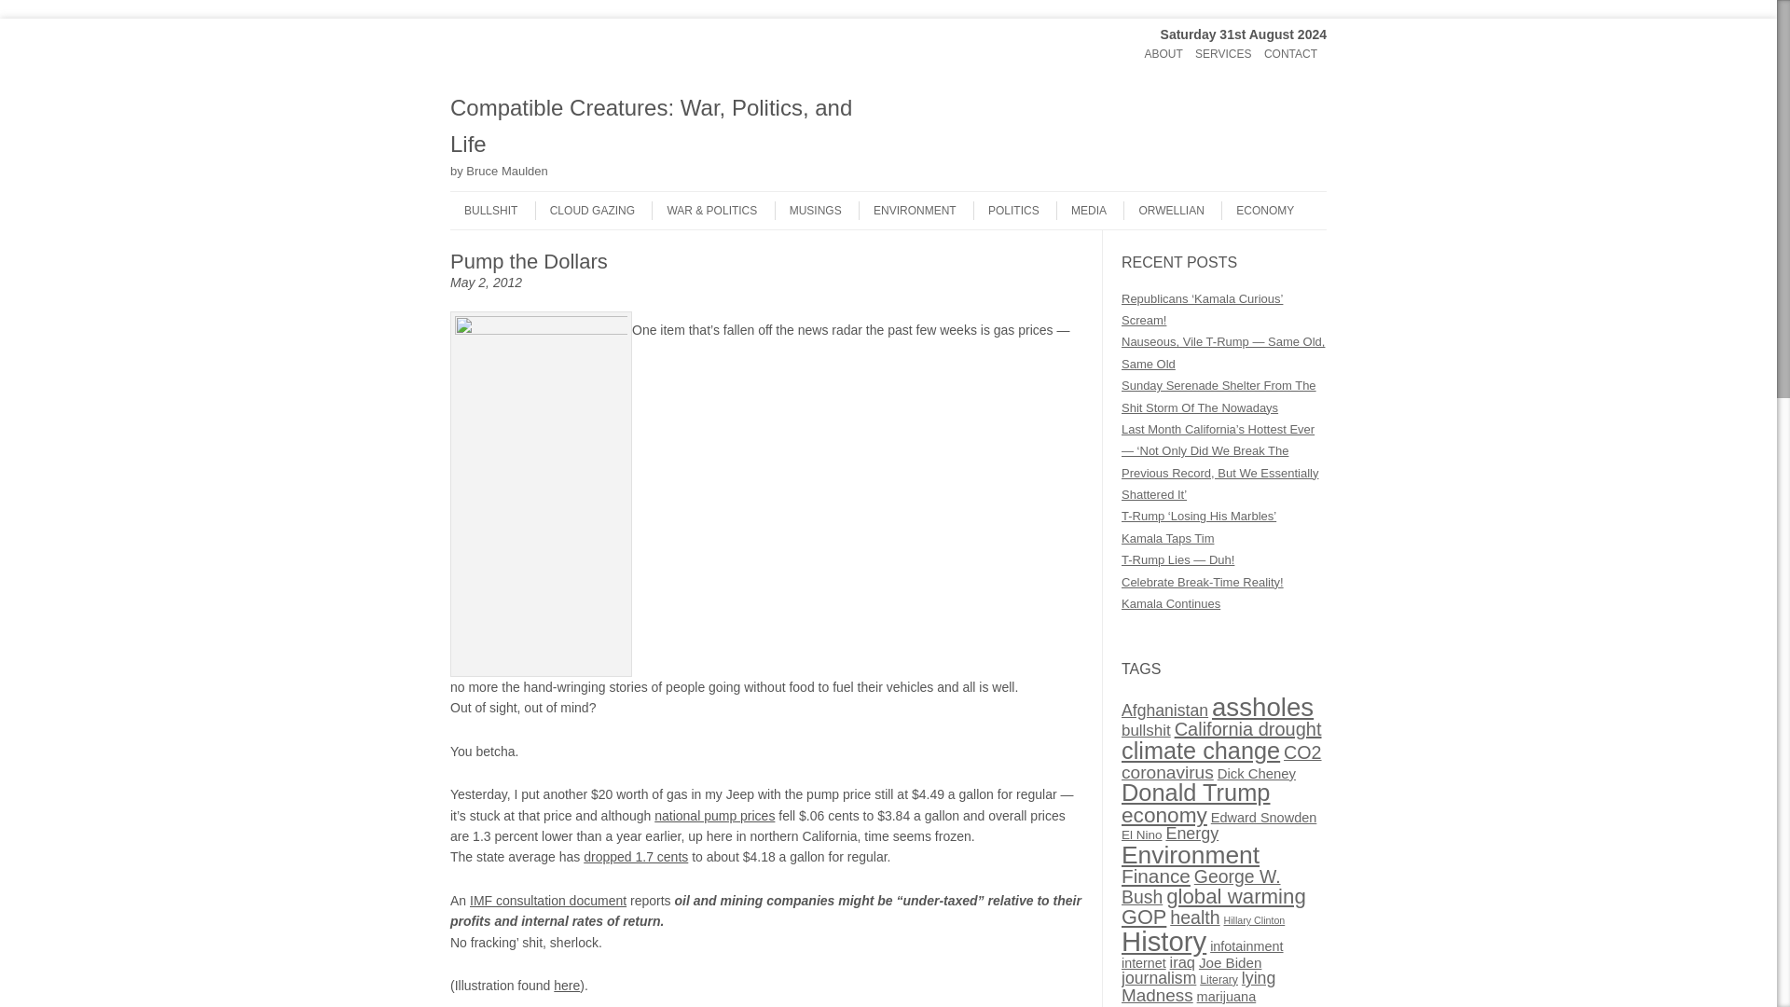 Image resolution: width=1790 pixels, height=1007 pixels. What do you see at coordinates (483, 211) in the screenshot?
I see `BULLSHIT` at bounding box center [483, 211].